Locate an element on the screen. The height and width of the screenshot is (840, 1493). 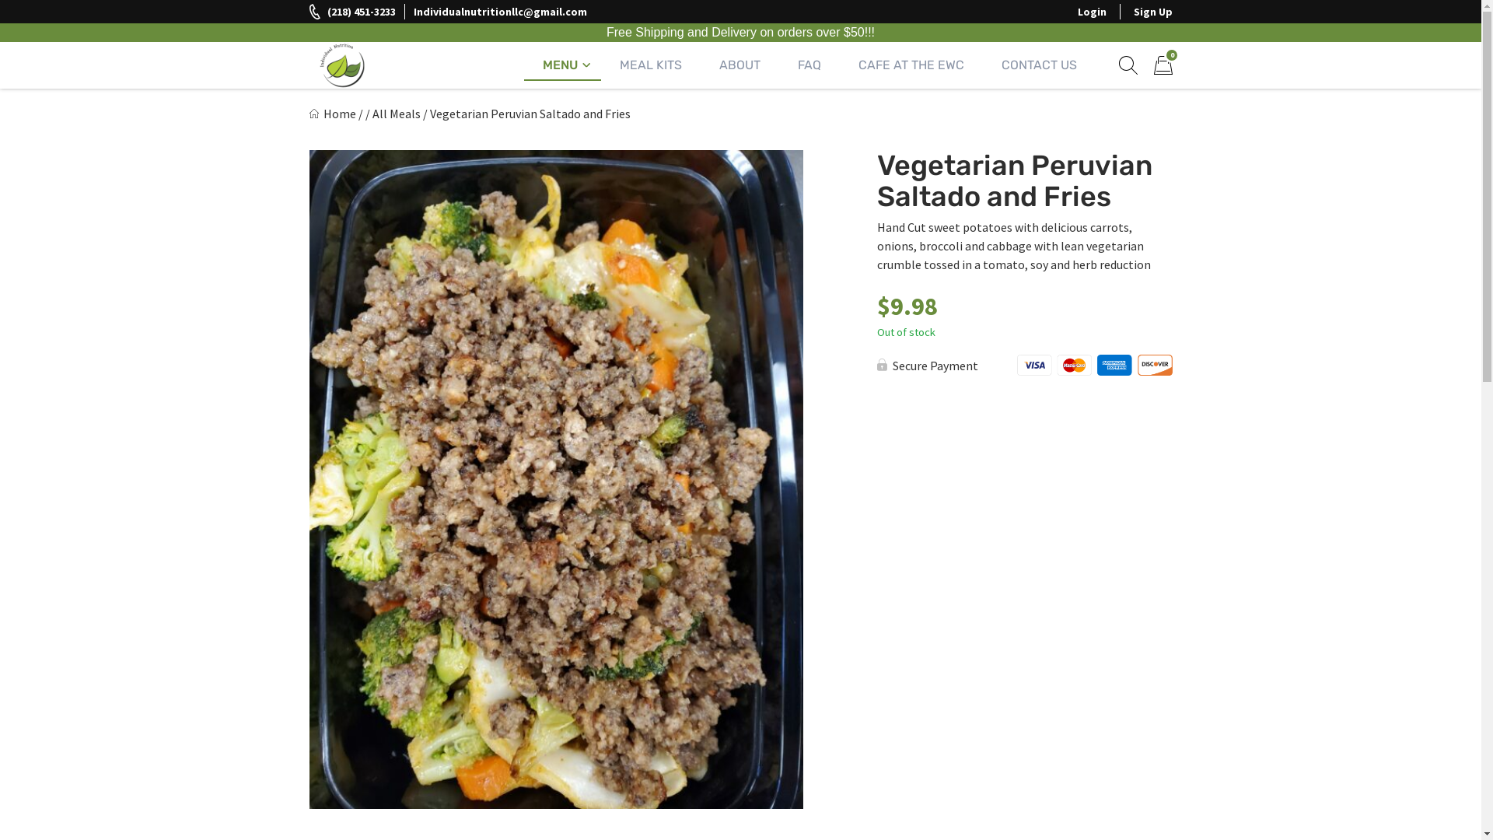
Sign Up is located at coordinates (1152, 12).